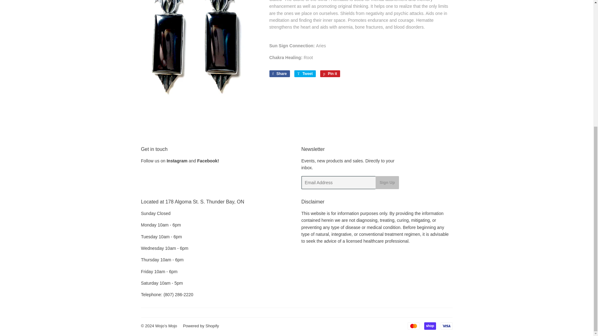  What do you see at coordinates (178, 294) in the screenshot?
I see `tel:8072862220` at bounding box center [178, 294].